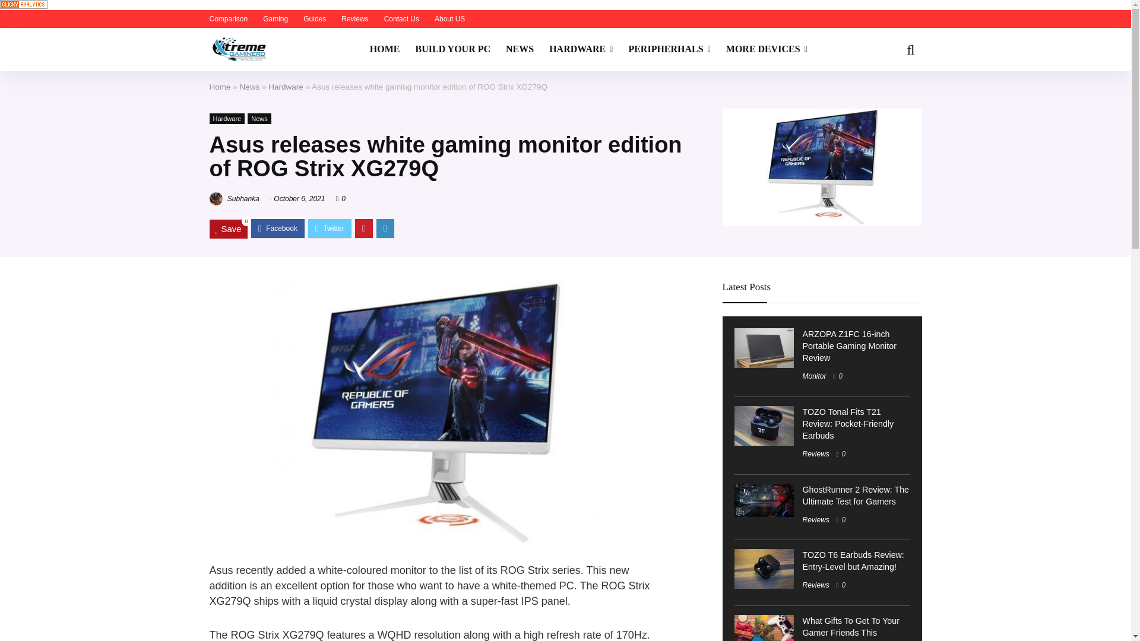  Describe the element at coordinates (228, 18) in the screenshot. I see `Comparison` at that location.